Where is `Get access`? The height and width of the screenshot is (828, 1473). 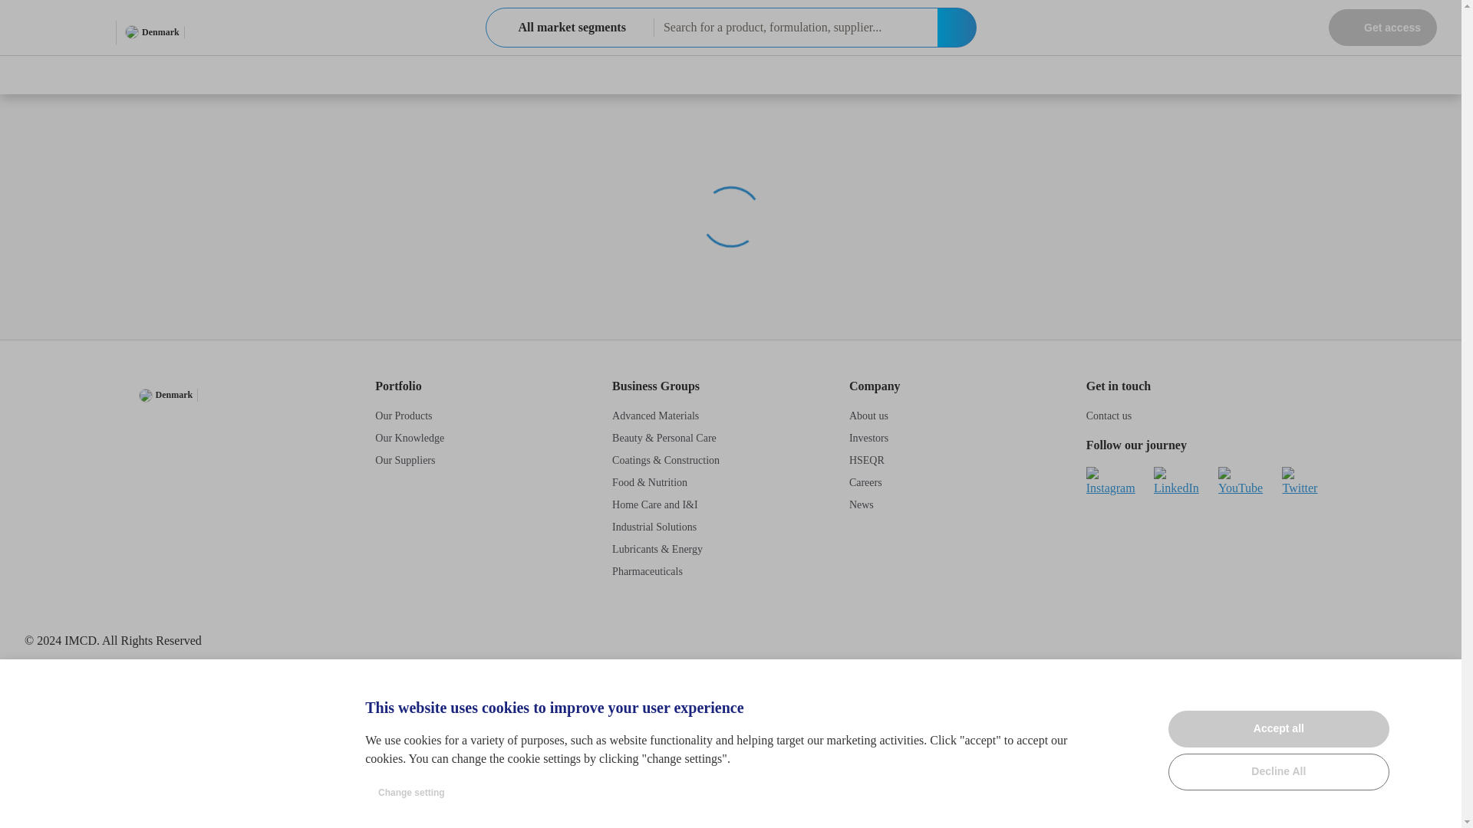 Get access is located at coordinates (1382, 28).